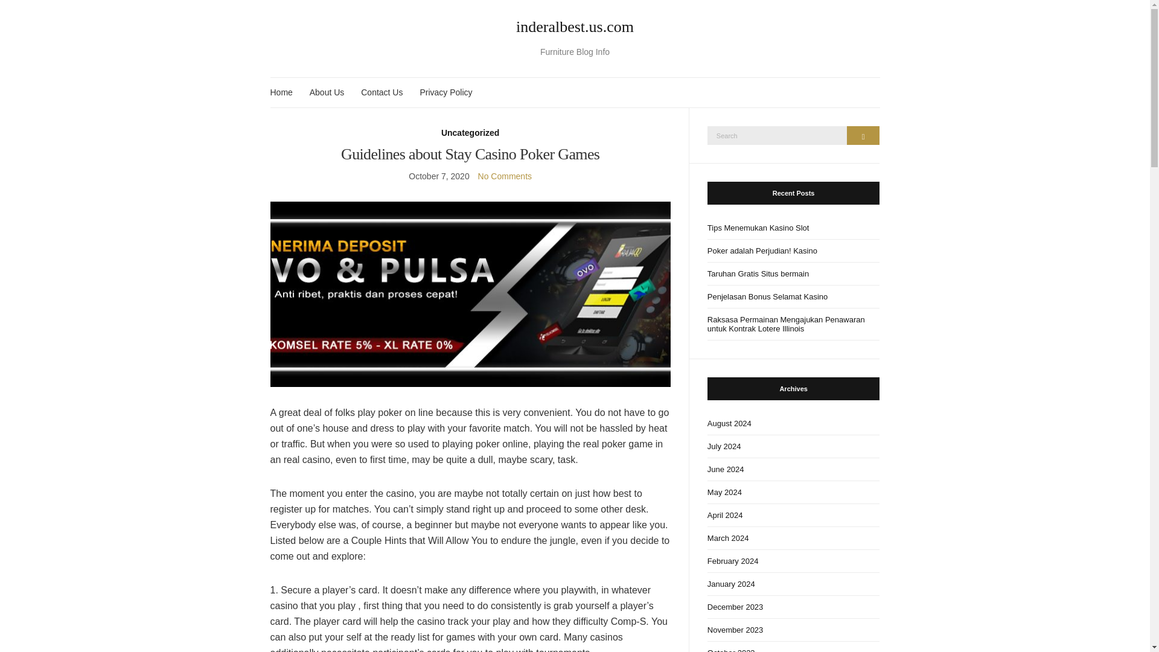 Image resolution: width=1159 pixels, height=652 pixels. Describe the element at coordinates (793, 273) in the screenshot. I see `Taruhan Gratis Situs bermain` at that location.